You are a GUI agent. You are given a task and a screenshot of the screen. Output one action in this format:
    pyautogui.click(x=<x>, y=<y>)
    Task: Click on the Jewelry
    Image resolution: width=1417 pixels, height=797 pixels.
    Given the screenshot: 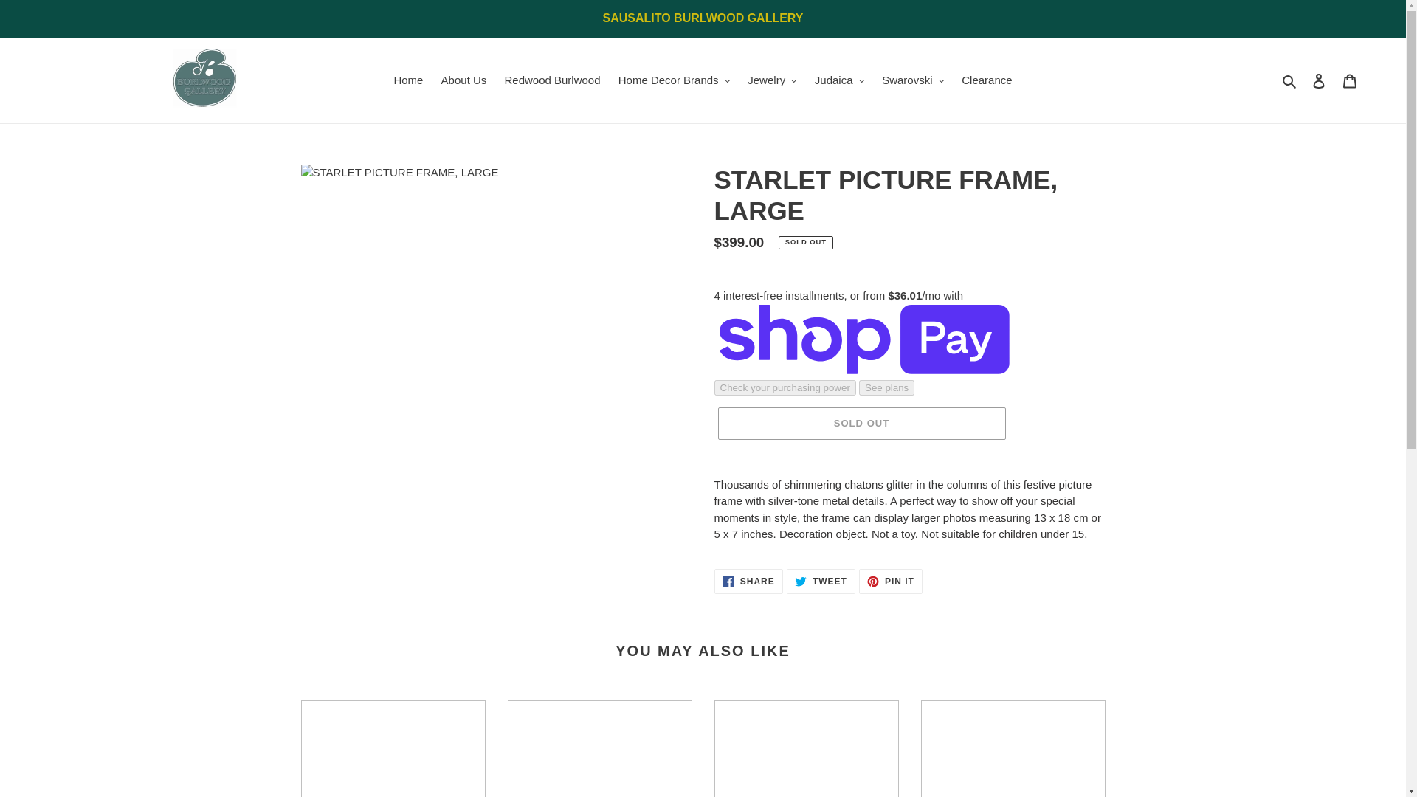 What is the action you would take?
    pyautogui.click(x=771, y=81)
    